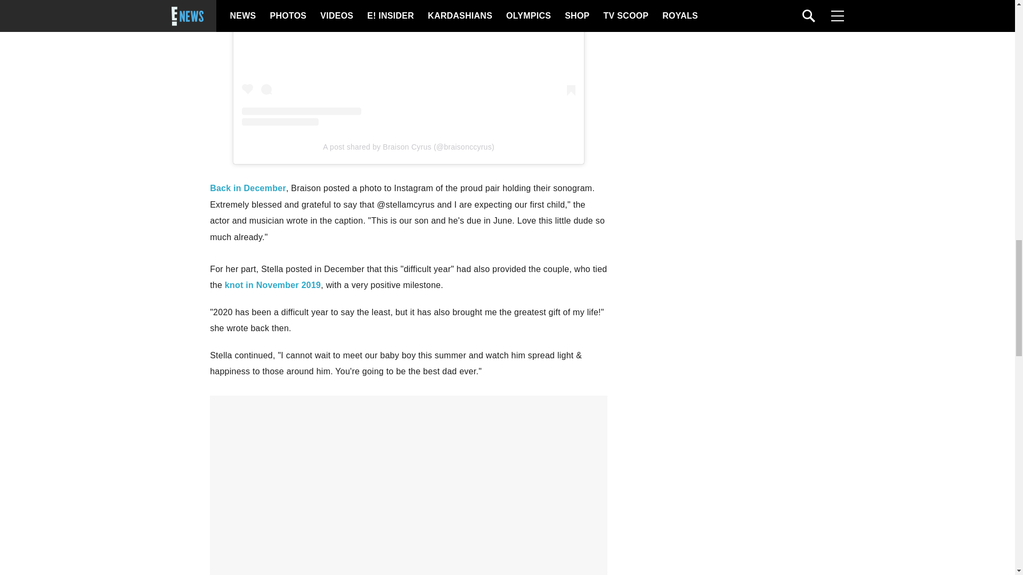 This screenshot has height=575, width=1023. Describe the element at coordinates (273, 285) in the screenshot. I see `knot in November 2019` at that location.